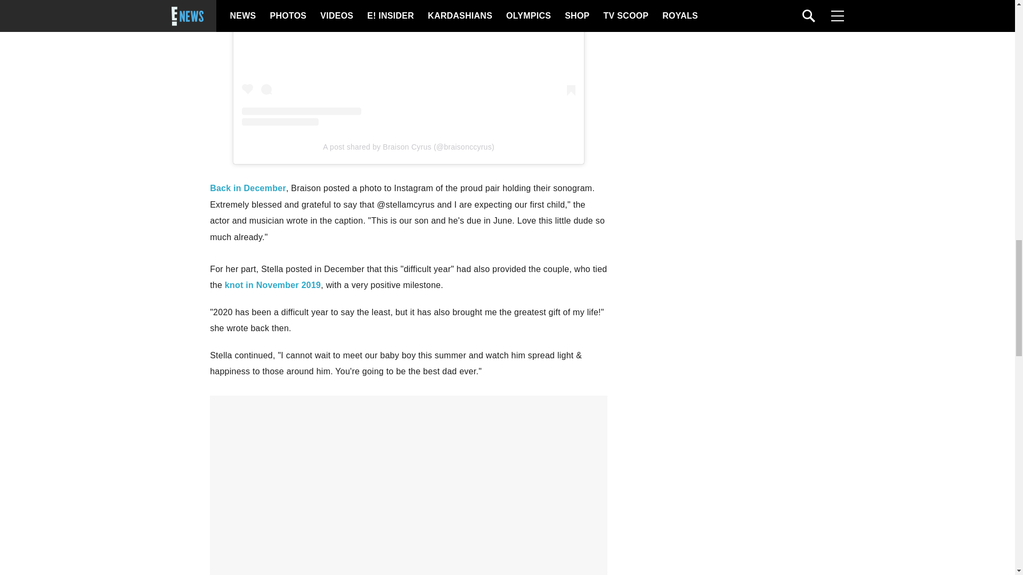 This screenshot has height=575, width=1023. Describe the element at coordinates (273, 285) in the screenshot. I see `knot in November 2019` at that location.